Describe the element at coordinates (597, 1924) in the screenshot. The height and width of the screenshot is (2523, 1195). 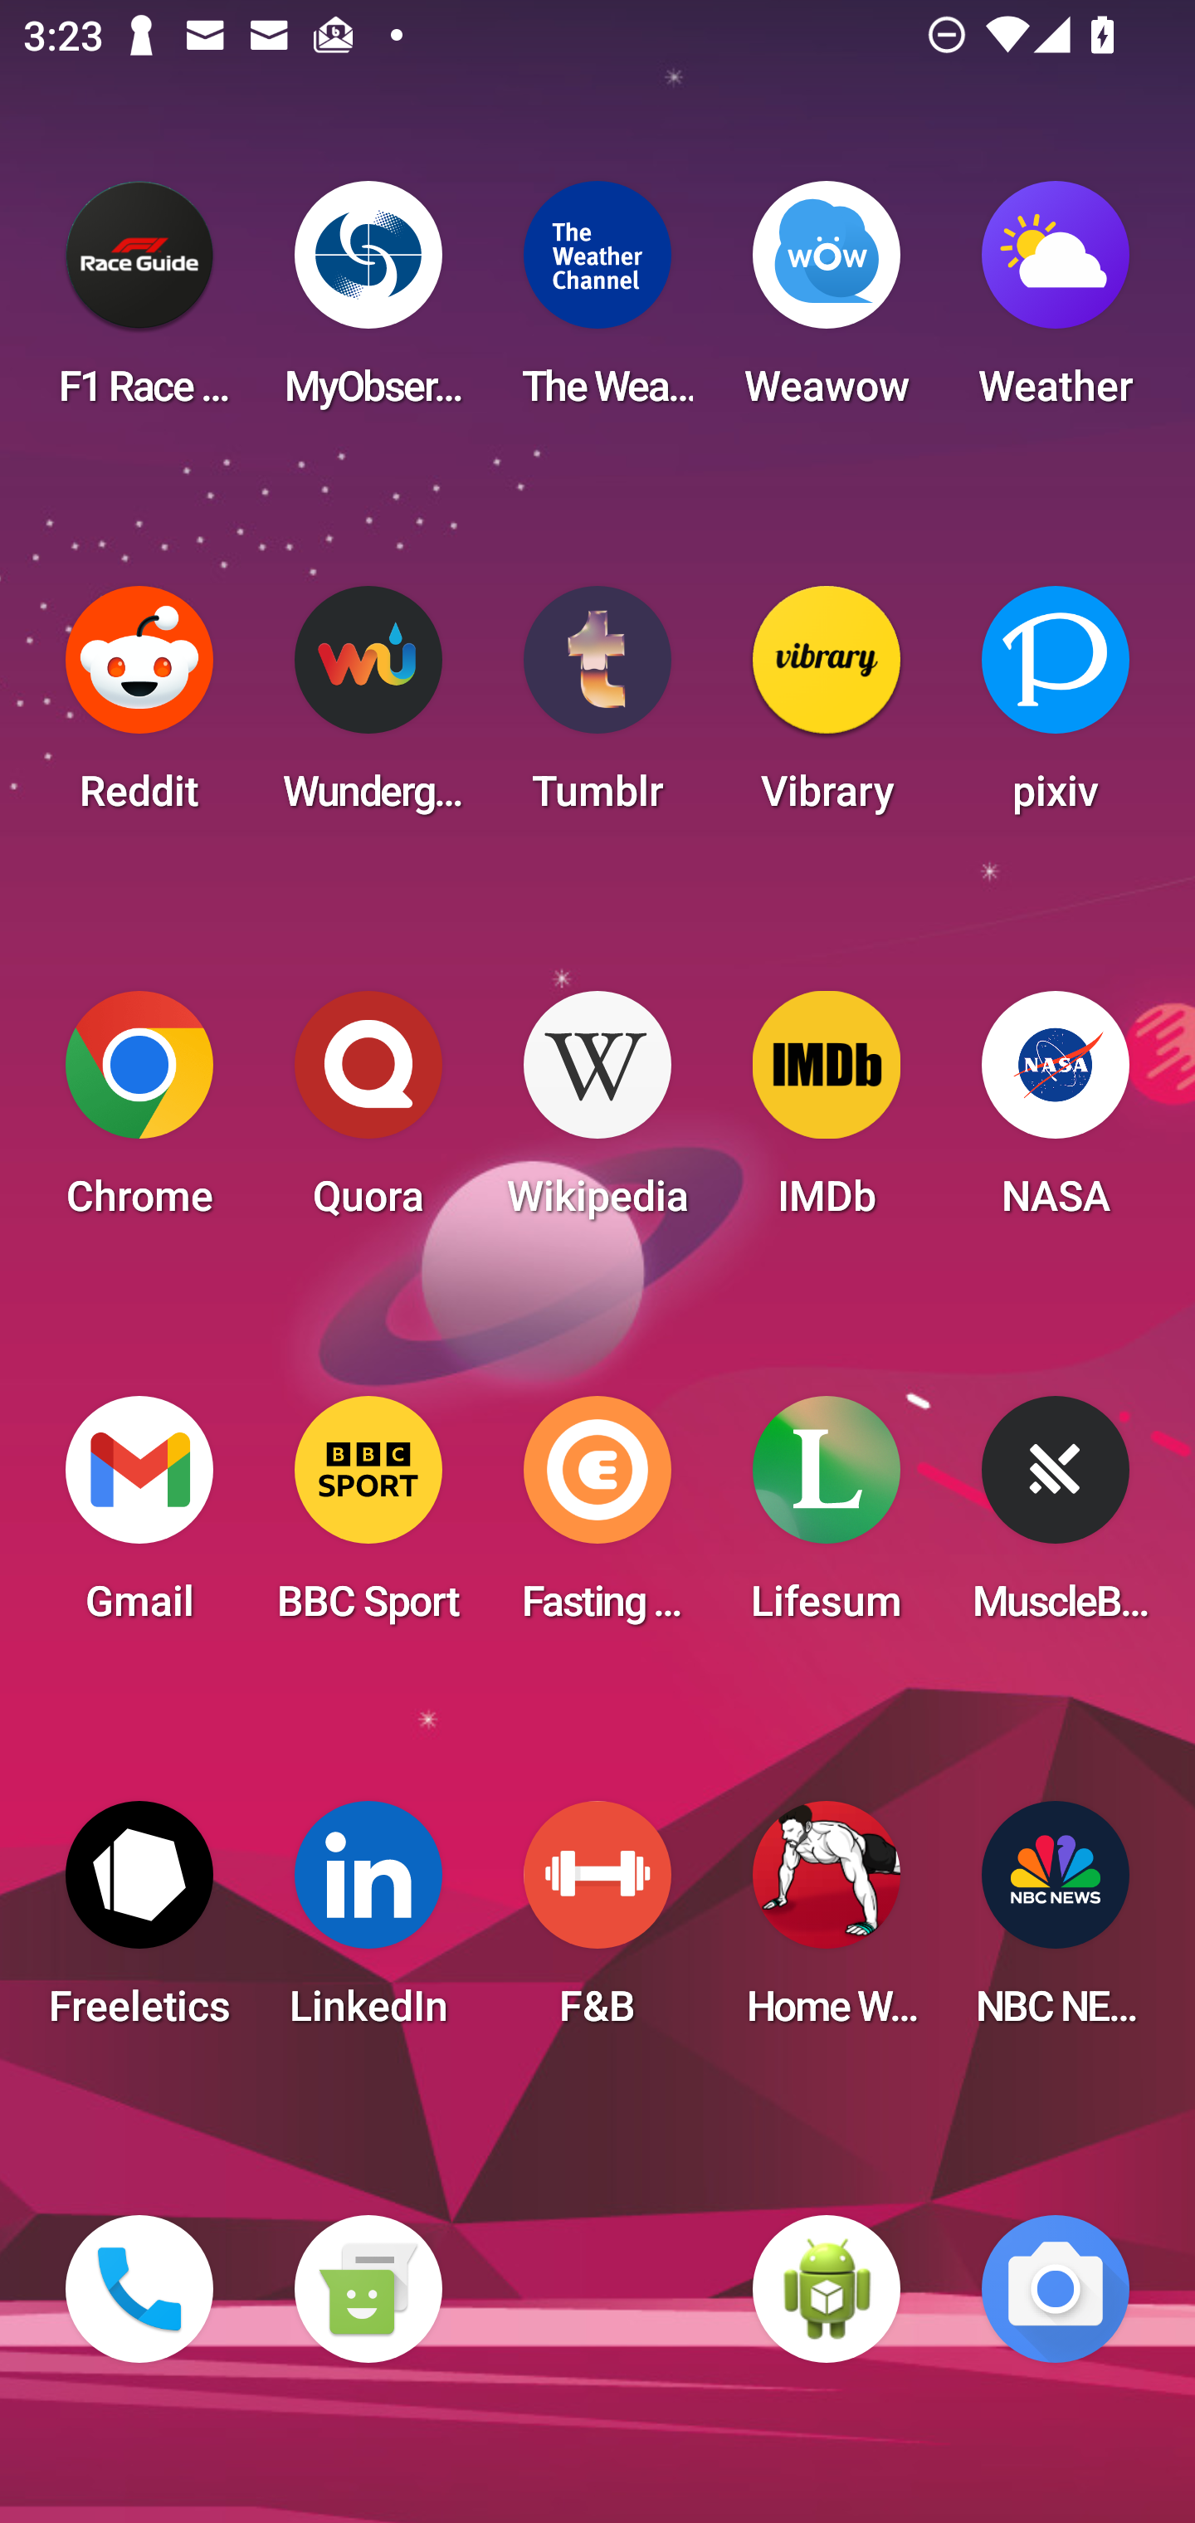
I see `F&B` at that location.